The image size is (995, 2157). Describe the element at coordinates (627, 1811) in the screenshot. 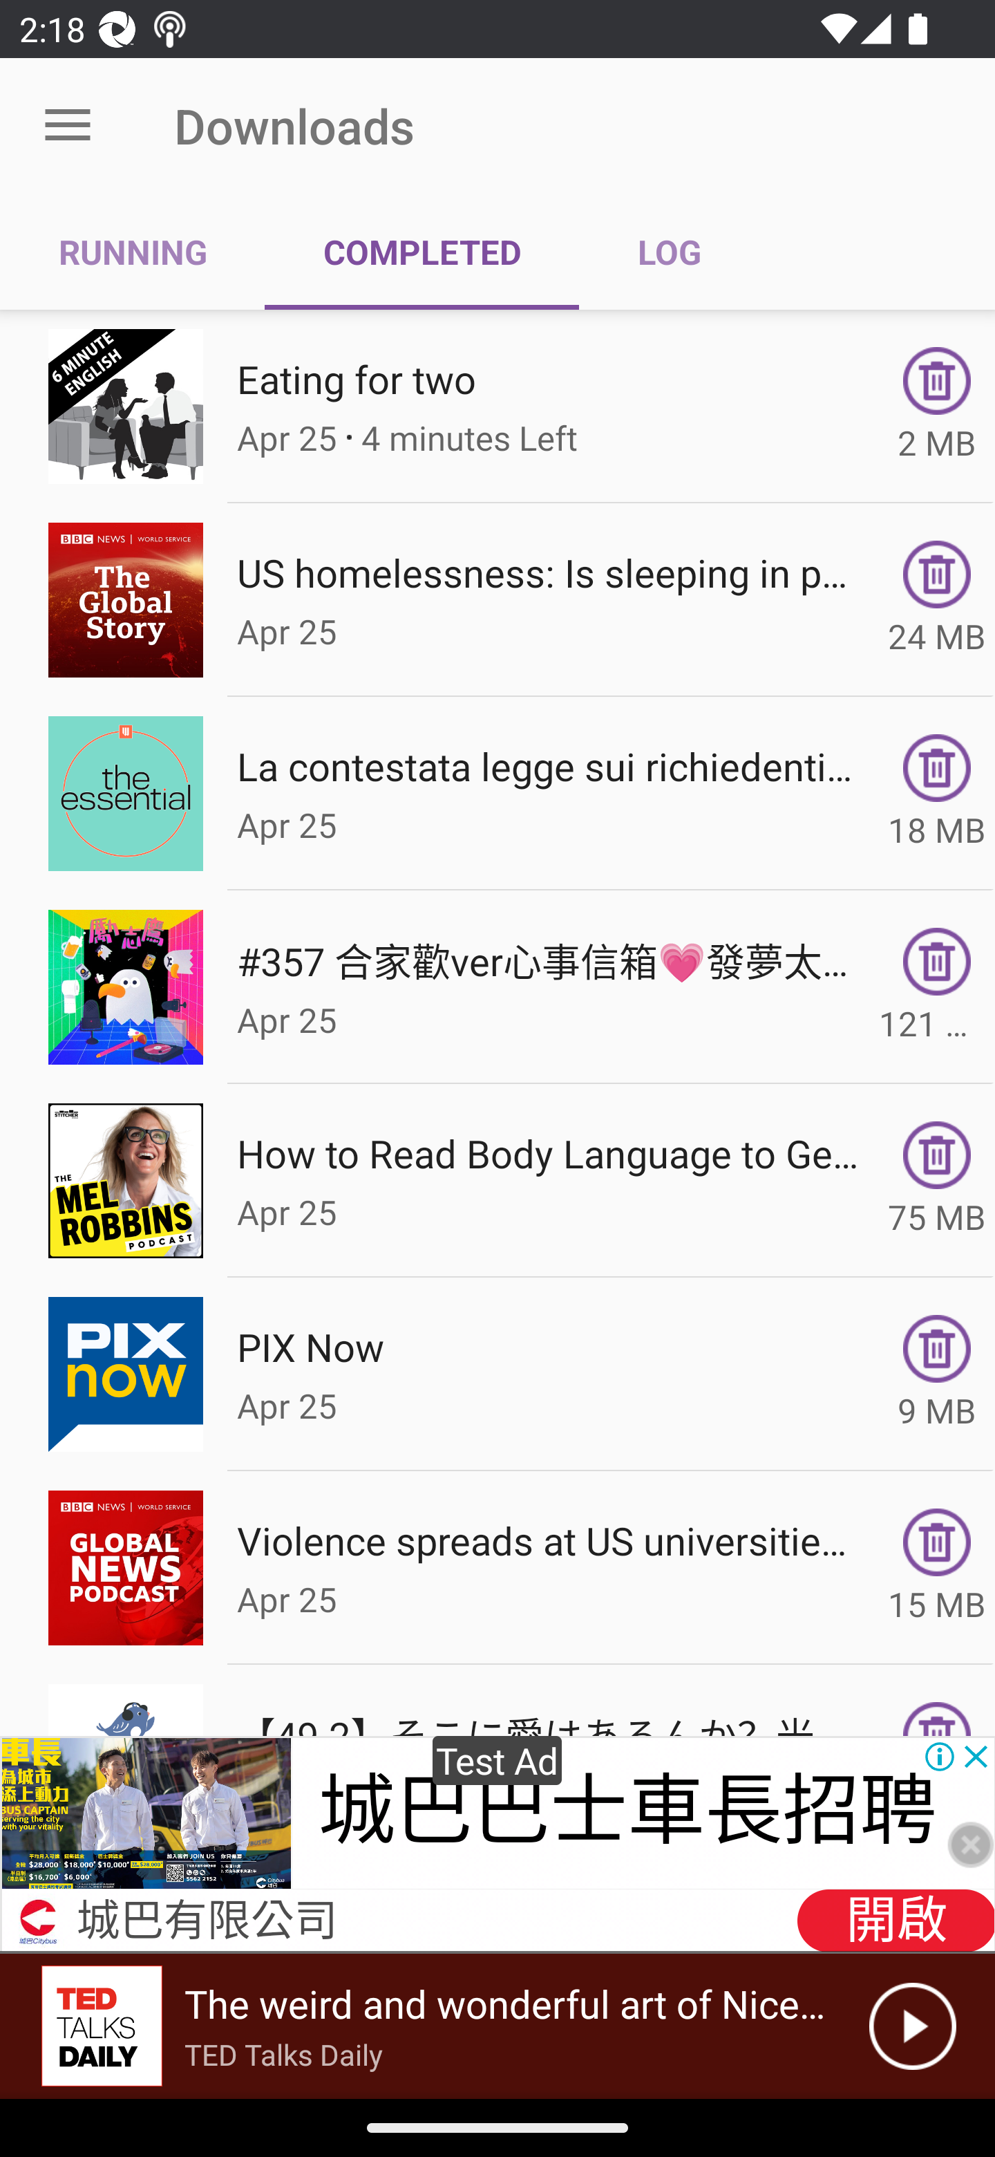

I see `城巴巴士車長招聘` at that location.